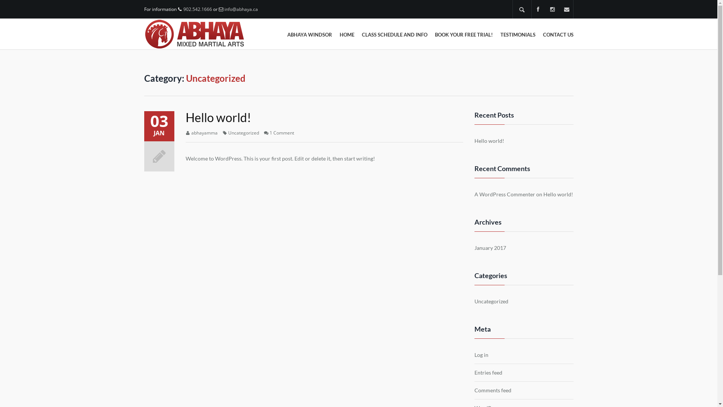  What do you see at coordinates (490, 141) in the screenshot?
I see `Hello world!` at bounding box center [490, 141].